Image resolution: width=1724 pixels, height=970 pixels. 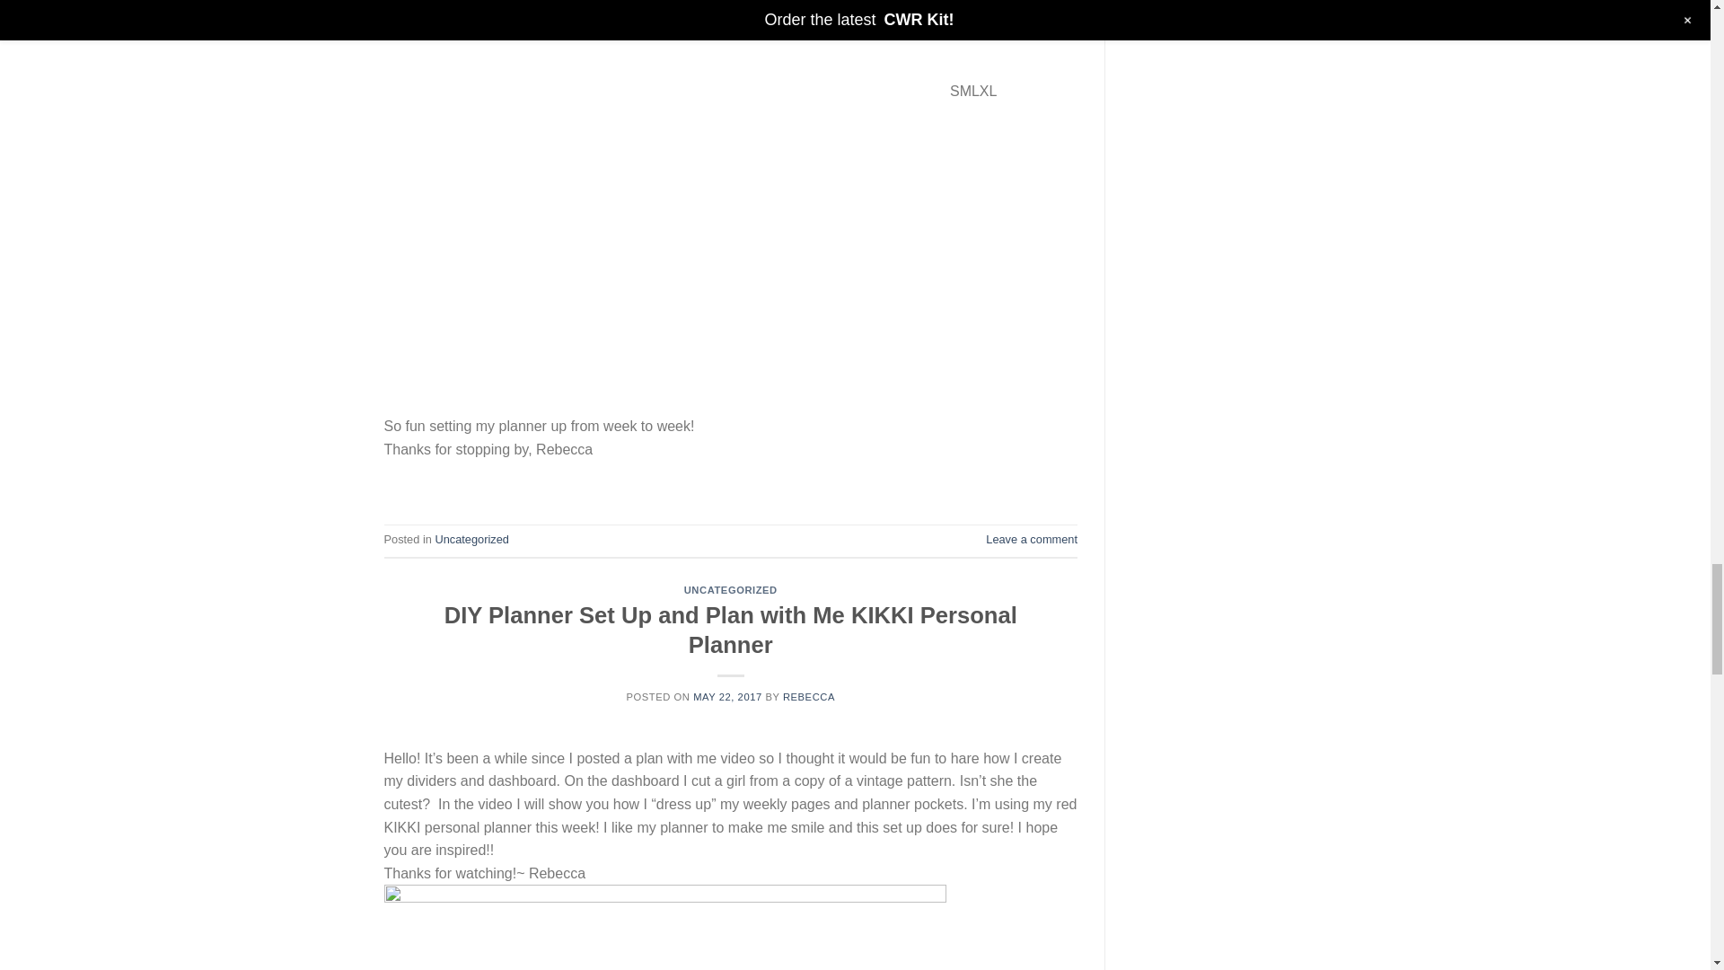 What do you see at coordinates (731, 590) in the screenshot?
I see `UNCATEGORIZED` at bounding box center [731, 590].